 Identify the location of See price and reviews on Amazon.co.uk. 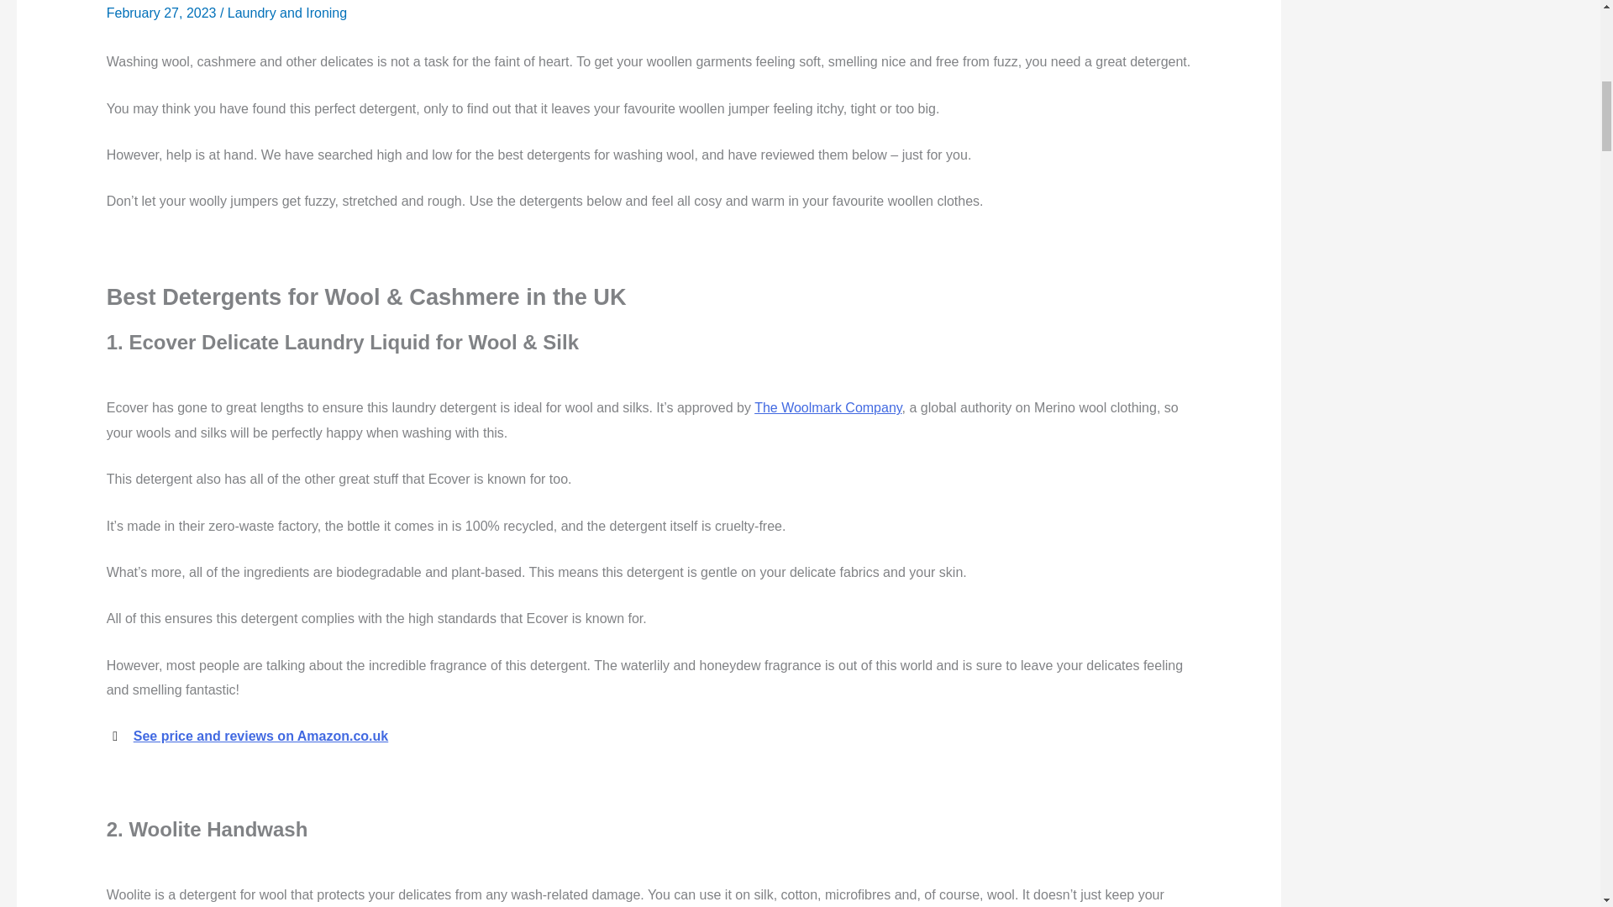
(260, 736).